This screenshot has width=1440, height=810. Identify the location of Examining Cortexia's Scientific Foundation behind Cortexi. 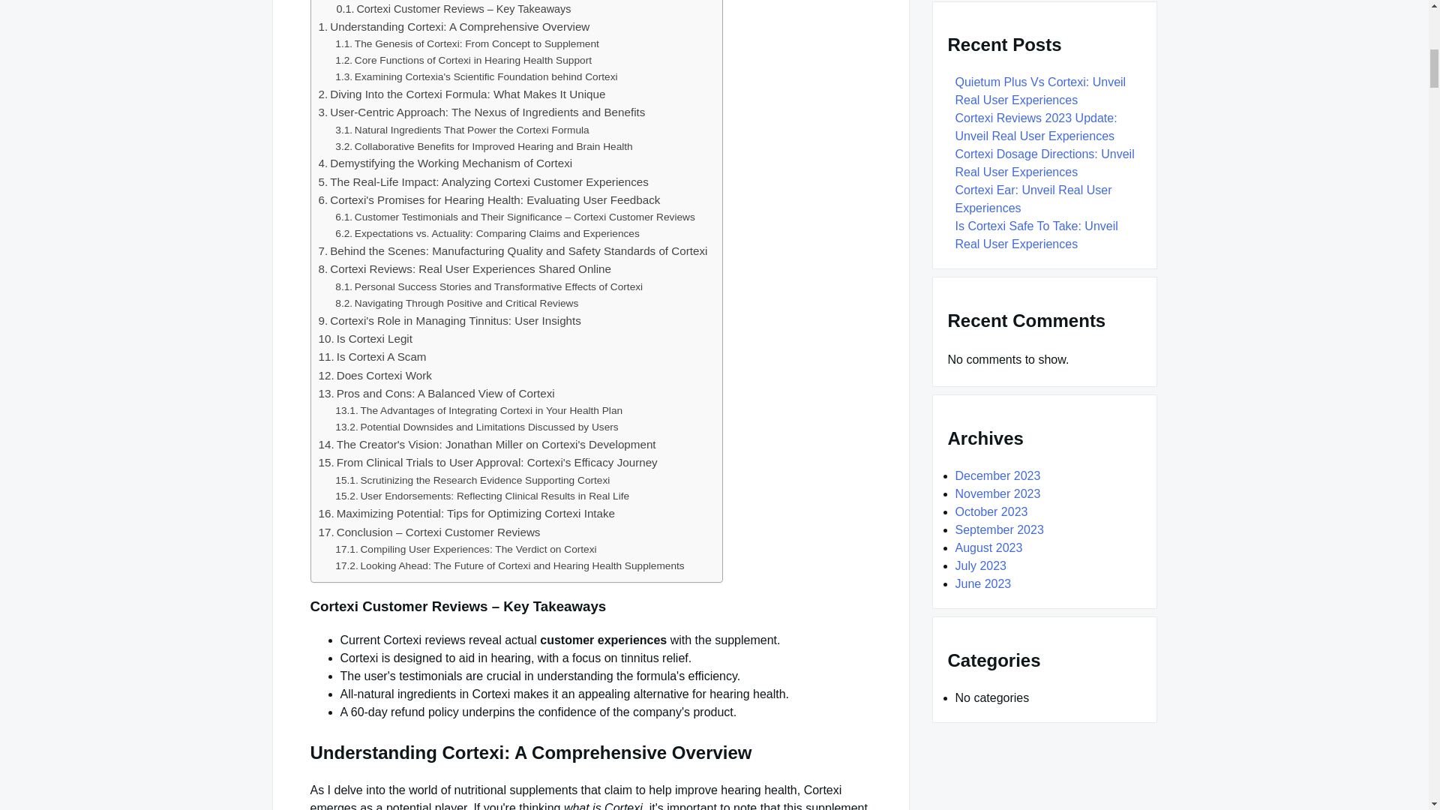
(476, 76).